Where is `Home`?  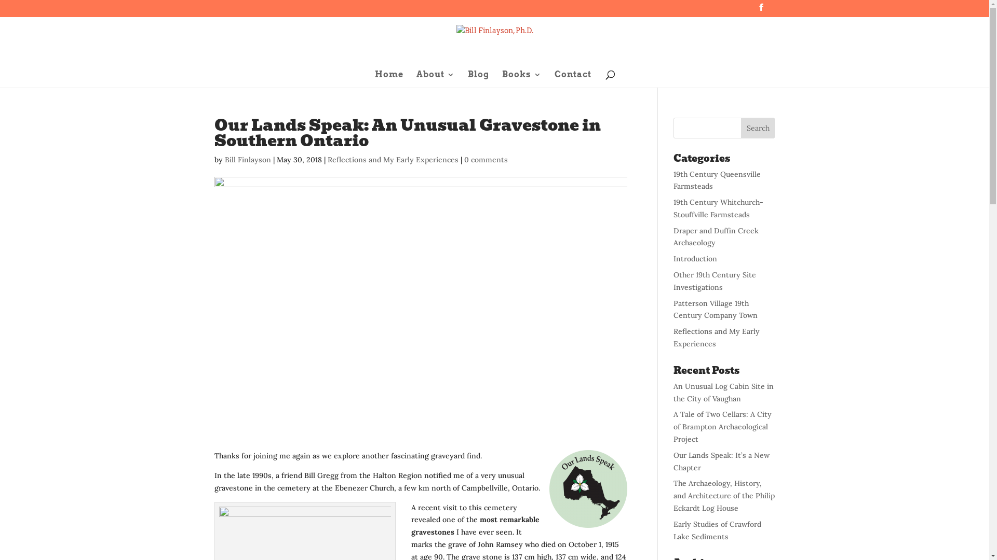
Home is located at coordinates (389, 79).